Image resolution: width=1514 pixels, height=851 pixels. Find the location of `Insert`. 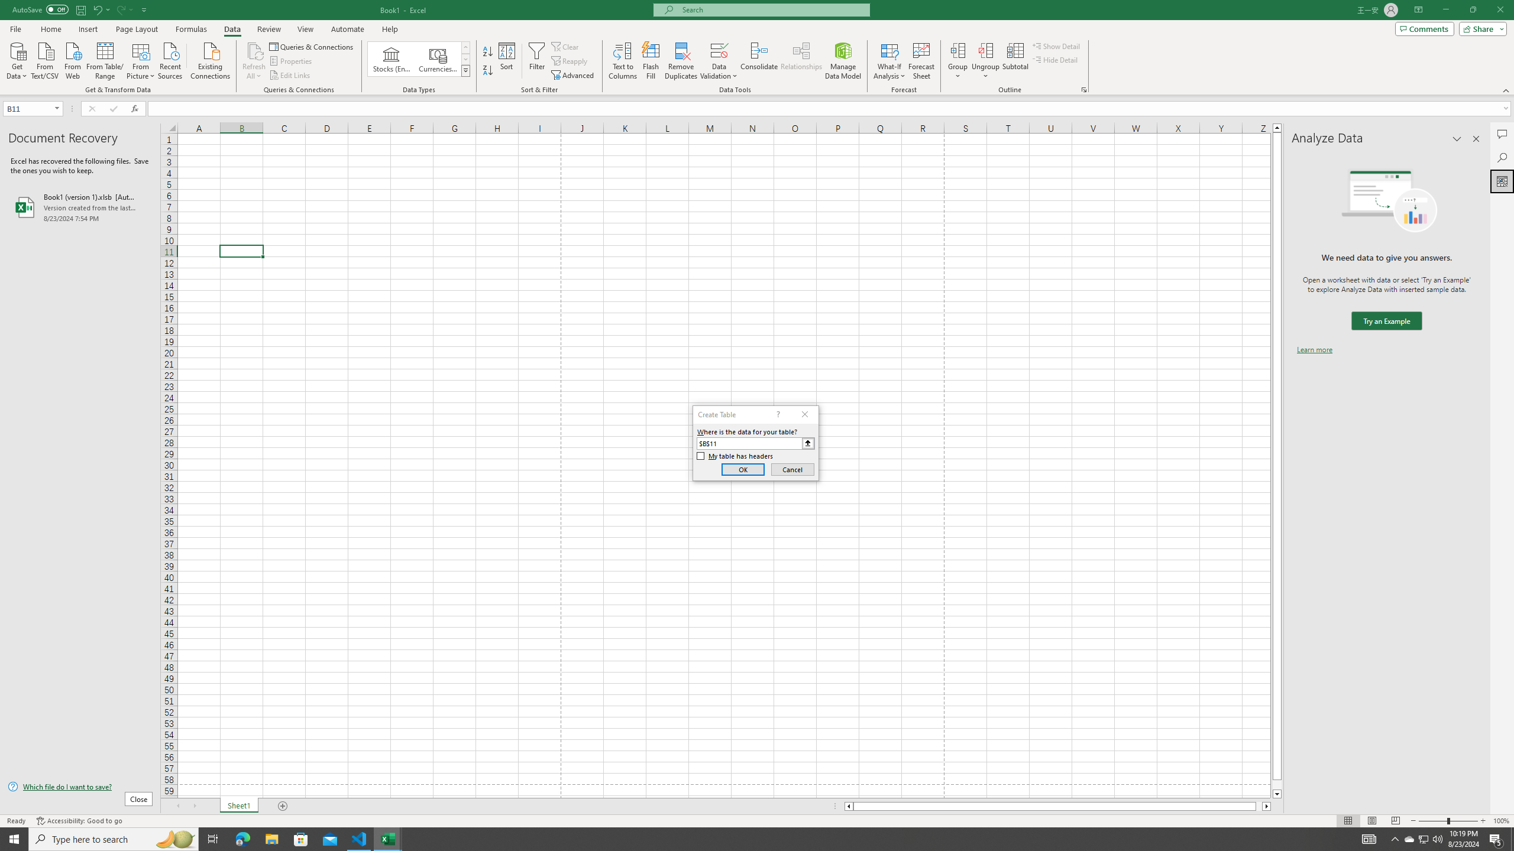

Insert is located at coordinates (88, 29).